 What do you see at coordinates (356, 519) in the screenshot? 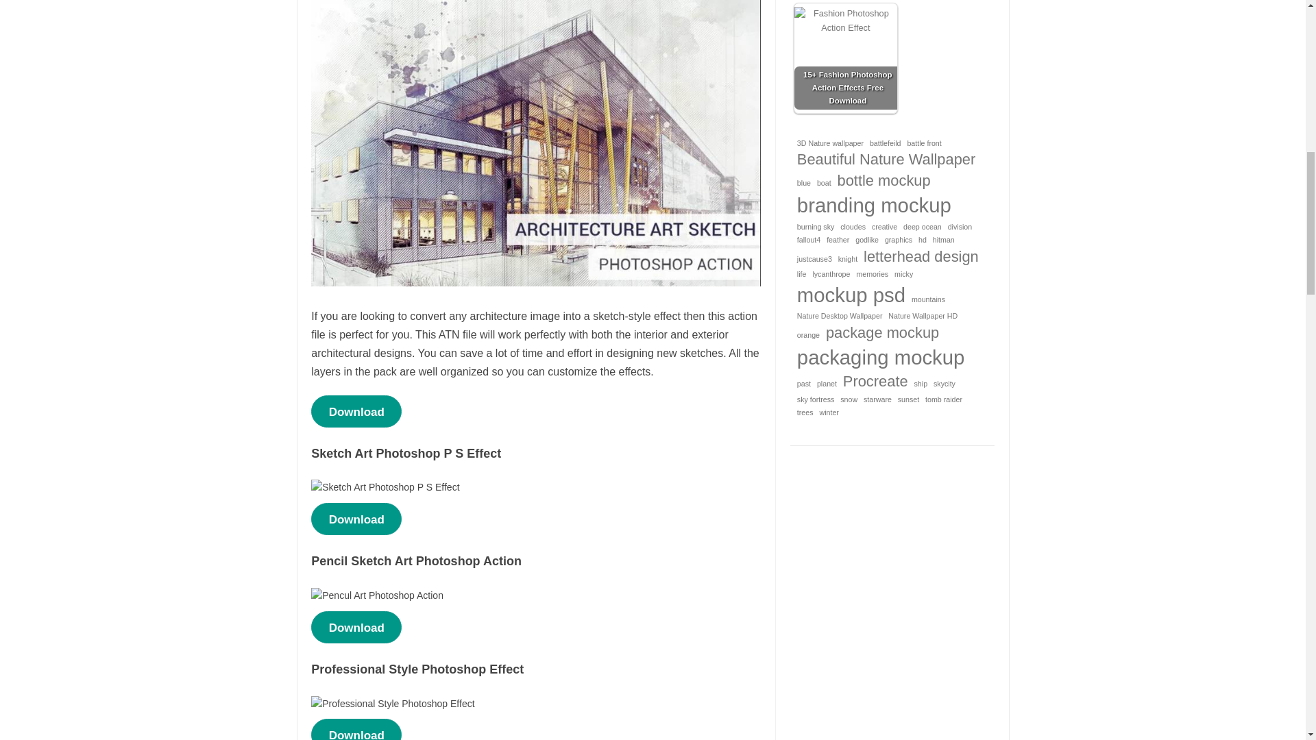
I see `Download` at bounding box center [356, 519].